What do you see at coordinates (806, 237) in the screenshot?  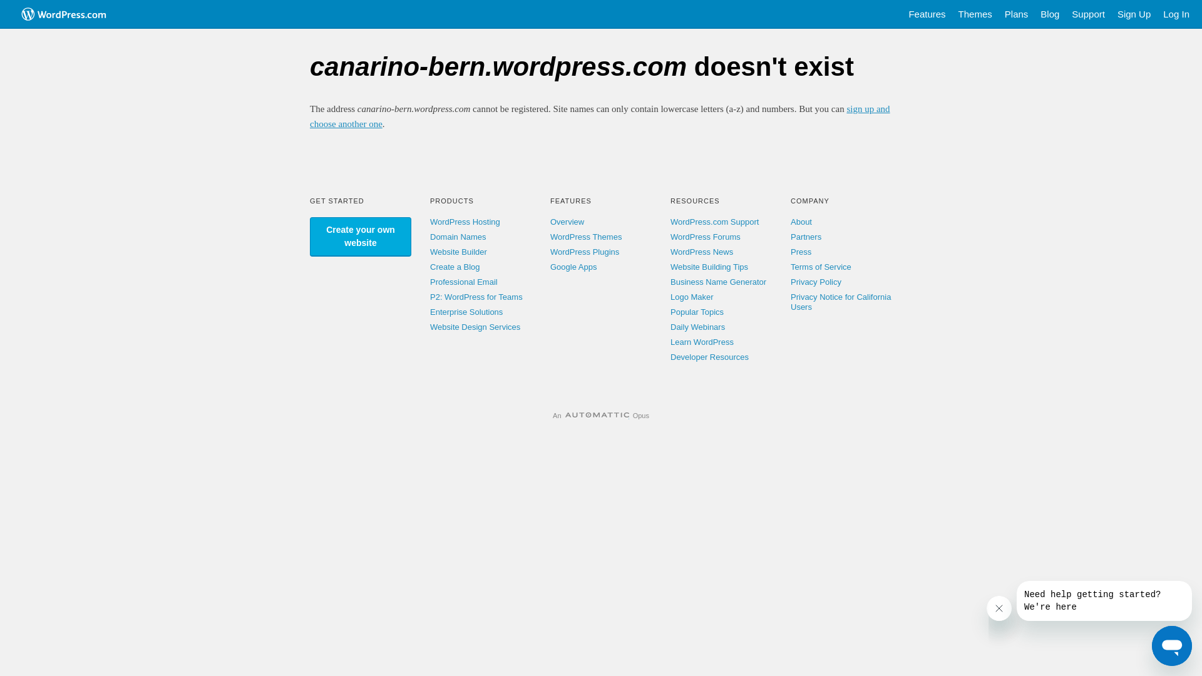 I see `Partners` at bounding box center [806, 237].